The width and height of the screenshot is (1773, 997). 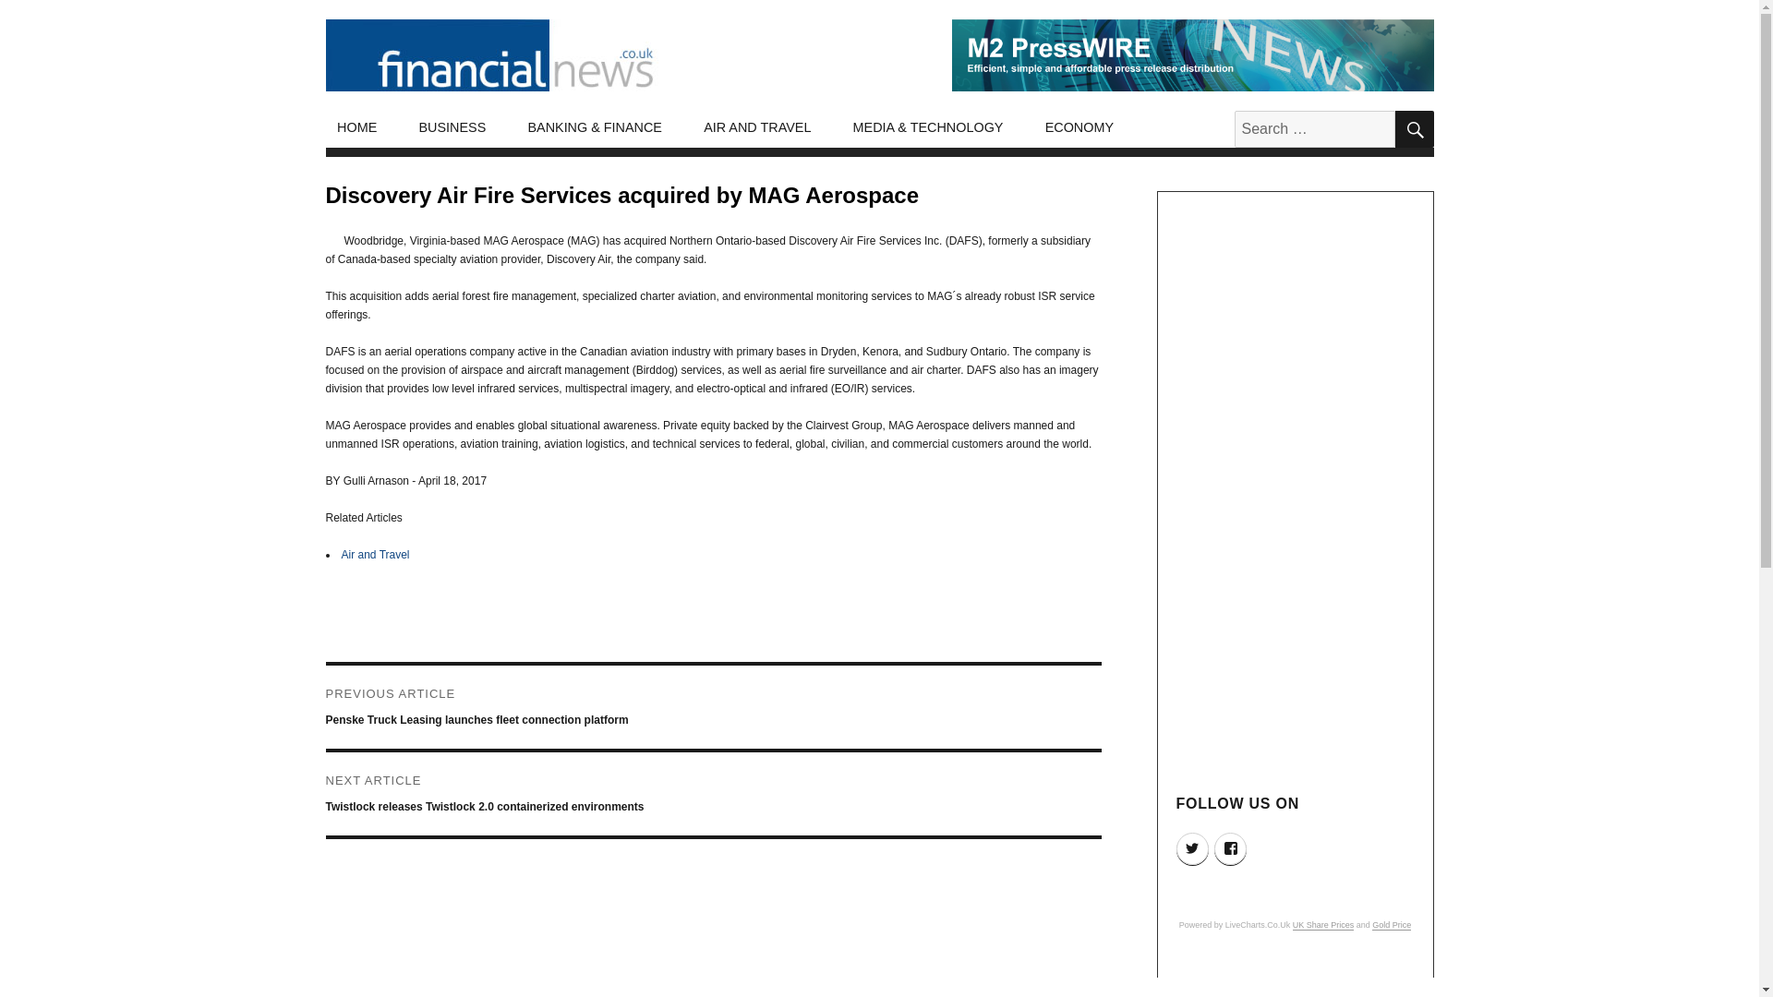 I want to click on Air and Travel, so click(x=375, y=555).